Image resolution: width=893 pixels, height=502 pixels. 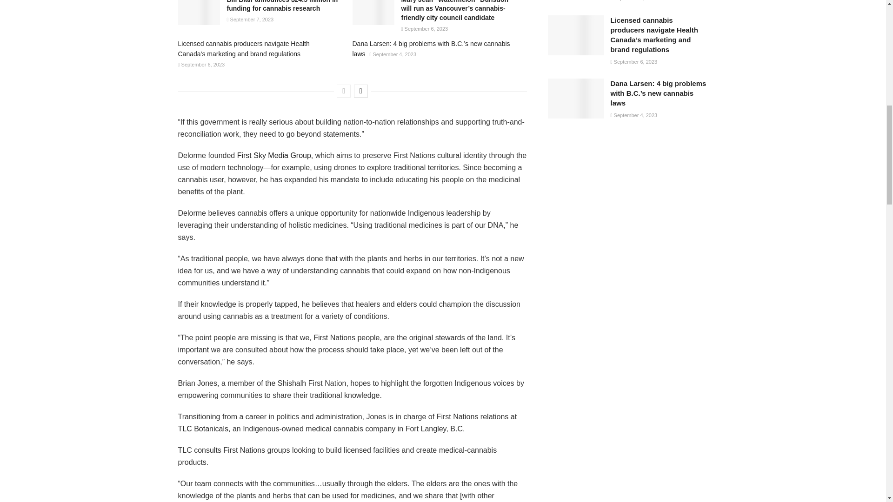 What do you see at coordinates (343, 91) in the screenshot?
I see `Previous` at bounding box center [343, 91].